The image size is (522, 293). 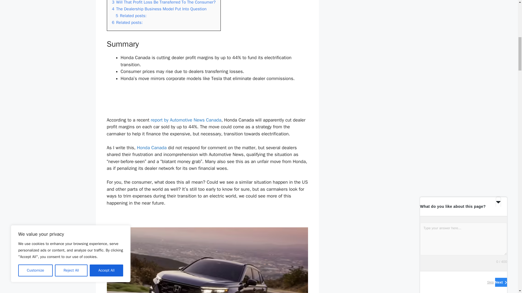 What do you see at coordinates (504, 257) in the screenshot?
I see `Scroll back to top` at bounding box center [504, 257].